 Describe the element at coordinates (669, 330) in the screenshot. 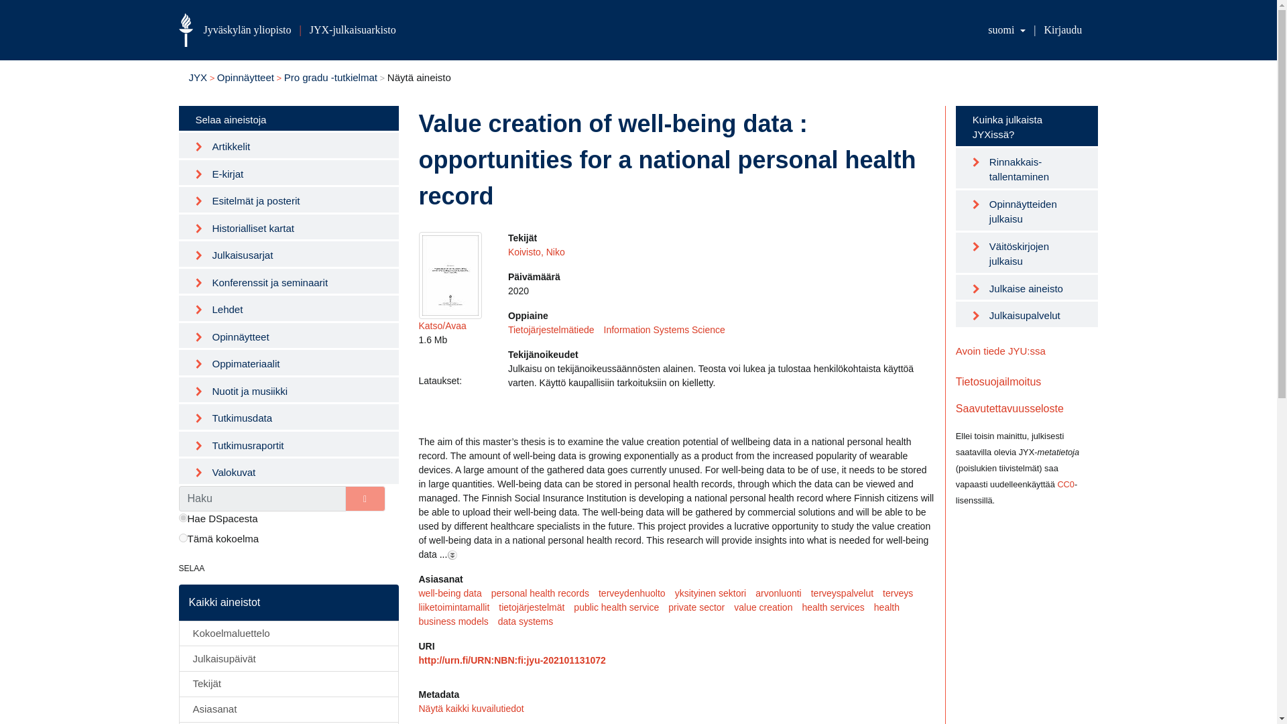

I see `Information Systems Science` at that location.